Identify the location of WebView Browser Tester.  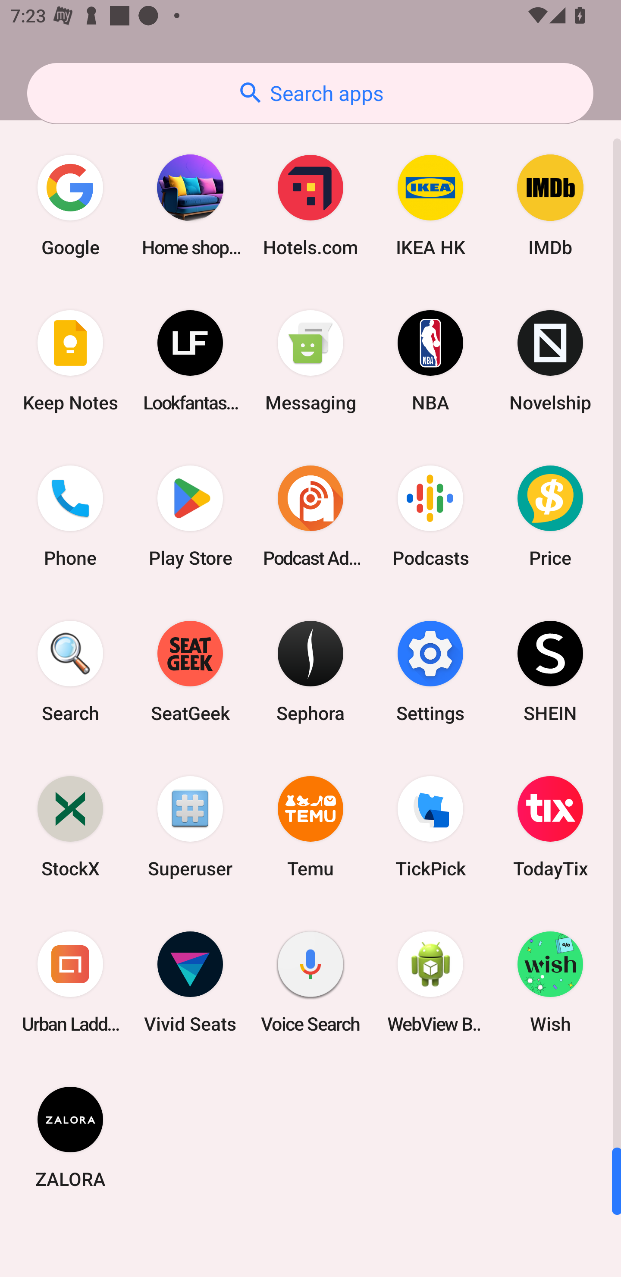
(430, 982).